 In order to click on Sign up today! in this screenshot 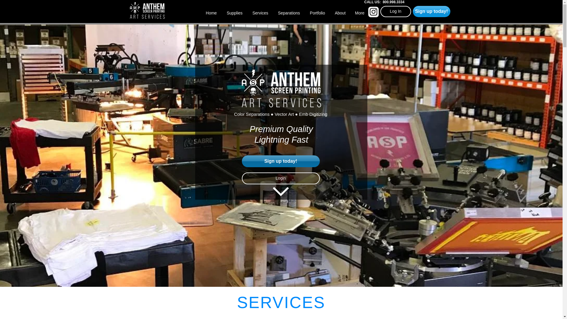, I will do `click(281, 161)`.